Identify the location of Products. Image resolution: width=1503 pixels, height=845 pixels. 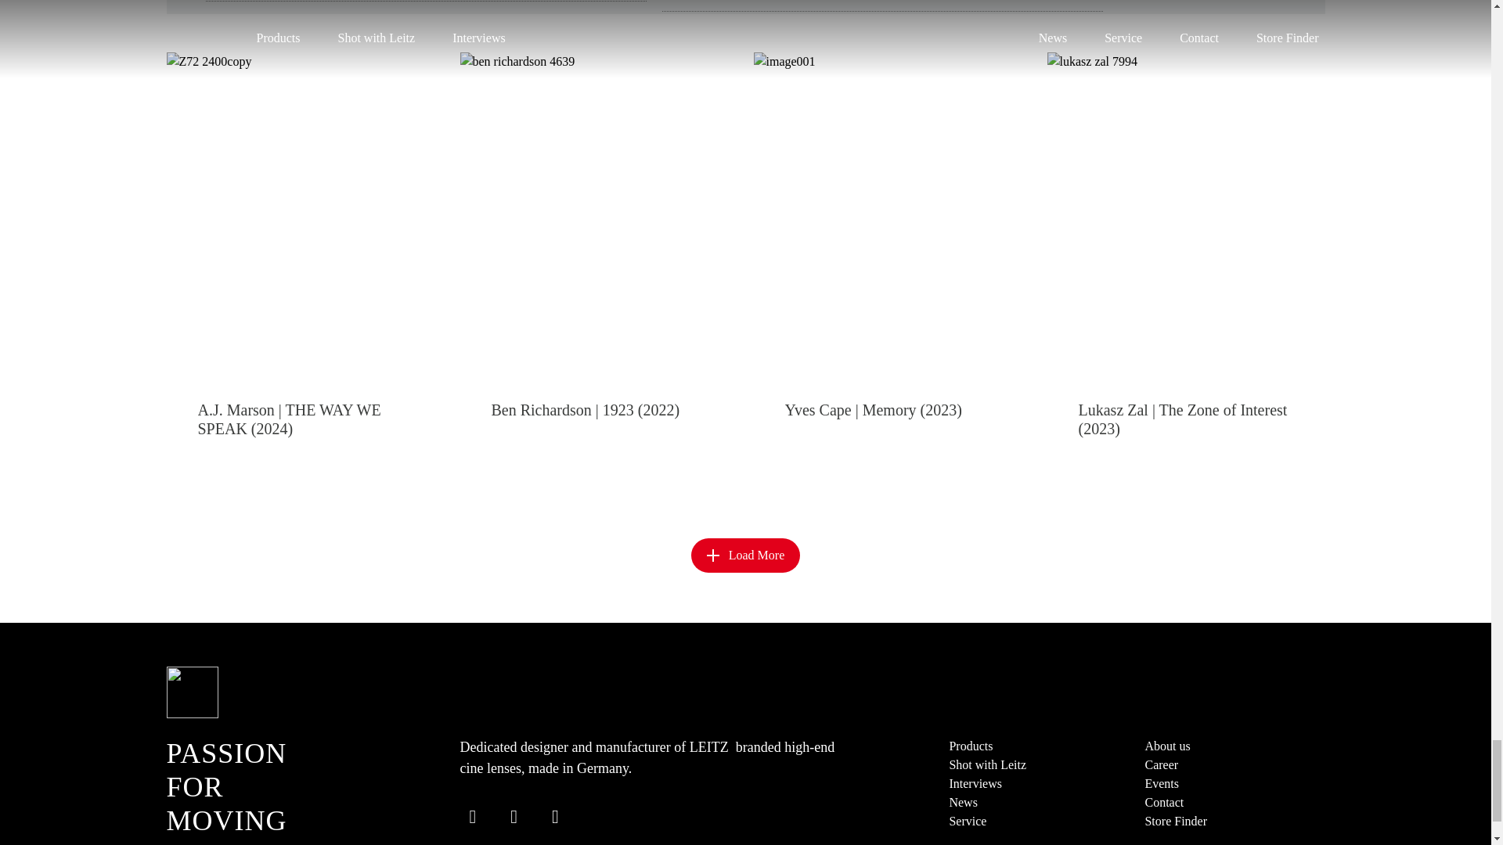
(970, 746).